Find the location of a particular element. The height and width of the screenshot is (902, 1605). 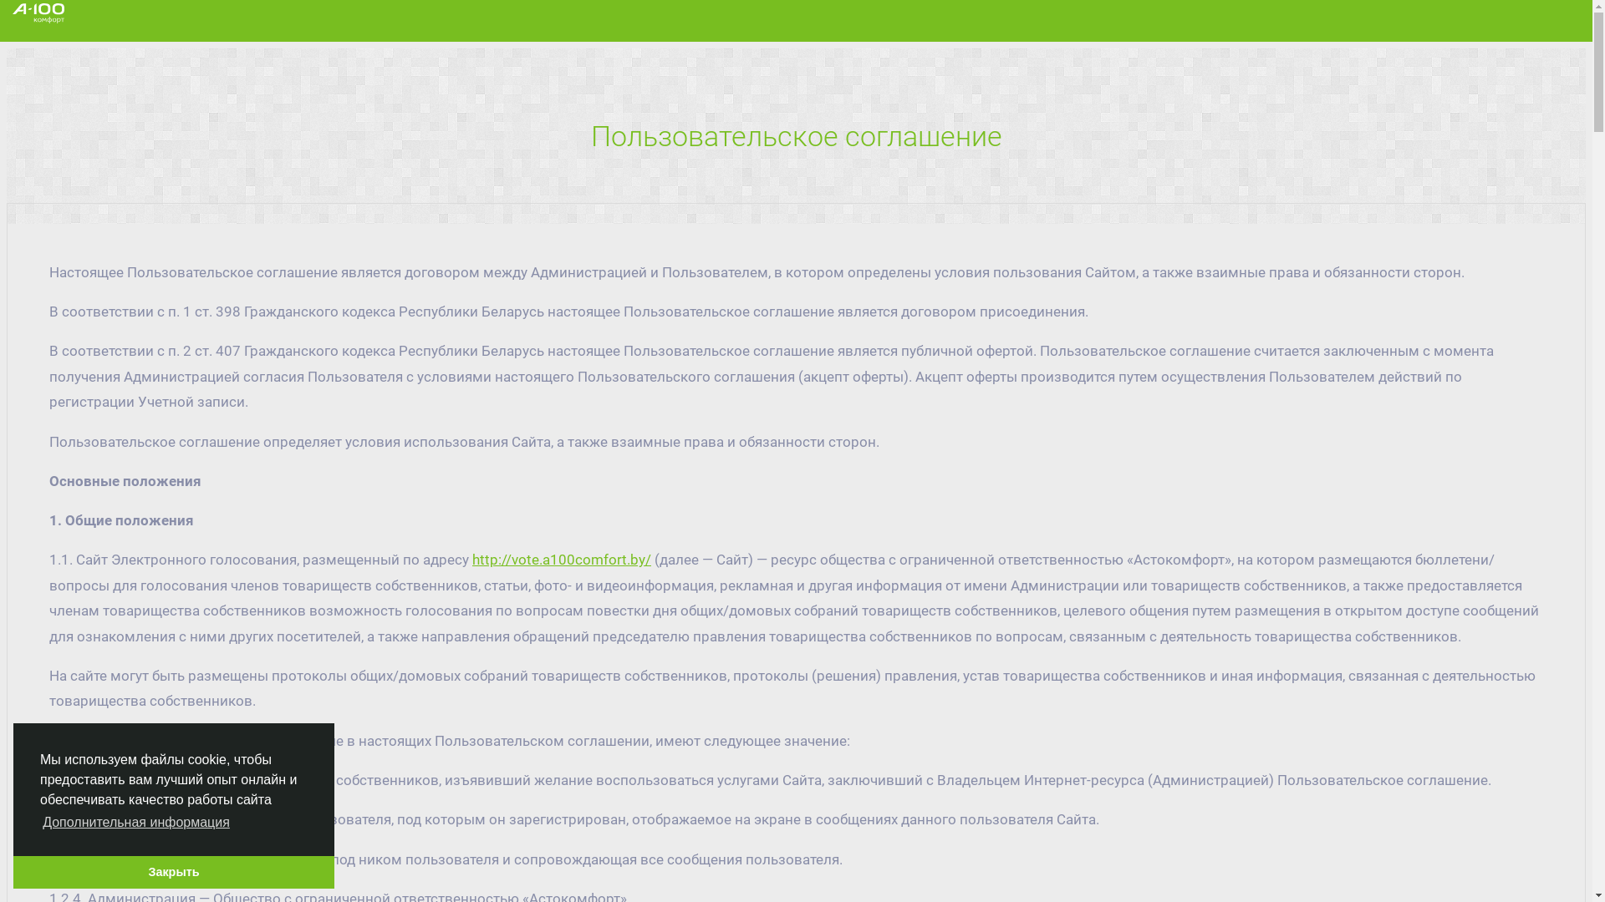

http://vote.a100comfort.by/ is located at coordinates (562, 560).